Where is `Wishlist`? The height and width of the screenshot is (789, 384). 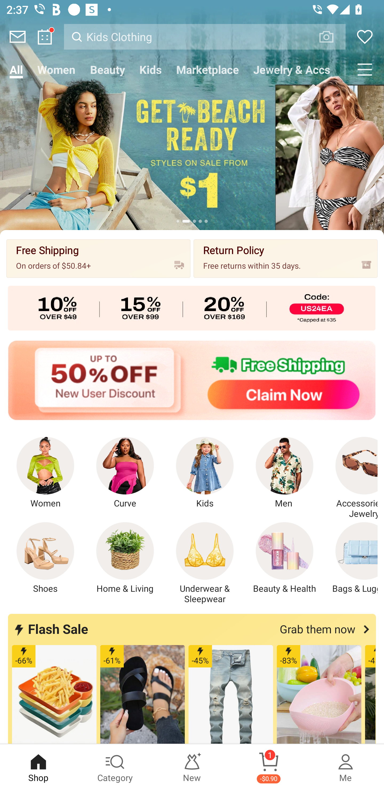
Wishlist is located at coordinates (365, 37).